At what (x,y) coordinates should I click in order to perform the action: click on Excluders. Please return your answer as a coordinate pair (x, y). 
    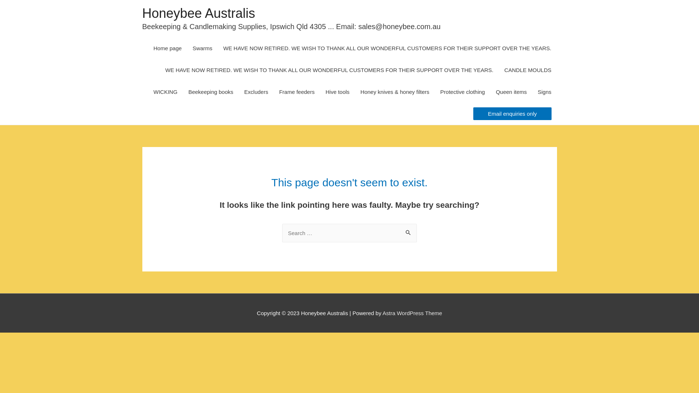
    Looking at the image, I should click on (256, 92).